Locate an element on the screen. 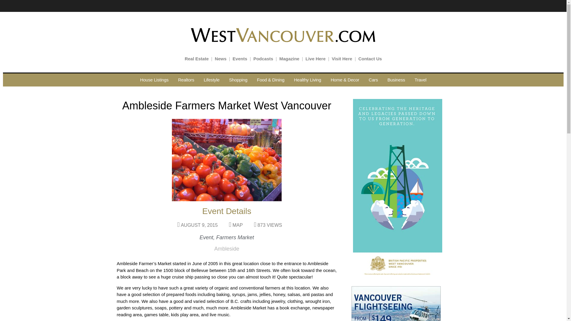 The image size is (571, 321). Live Here is located at coordinates (315, 59).